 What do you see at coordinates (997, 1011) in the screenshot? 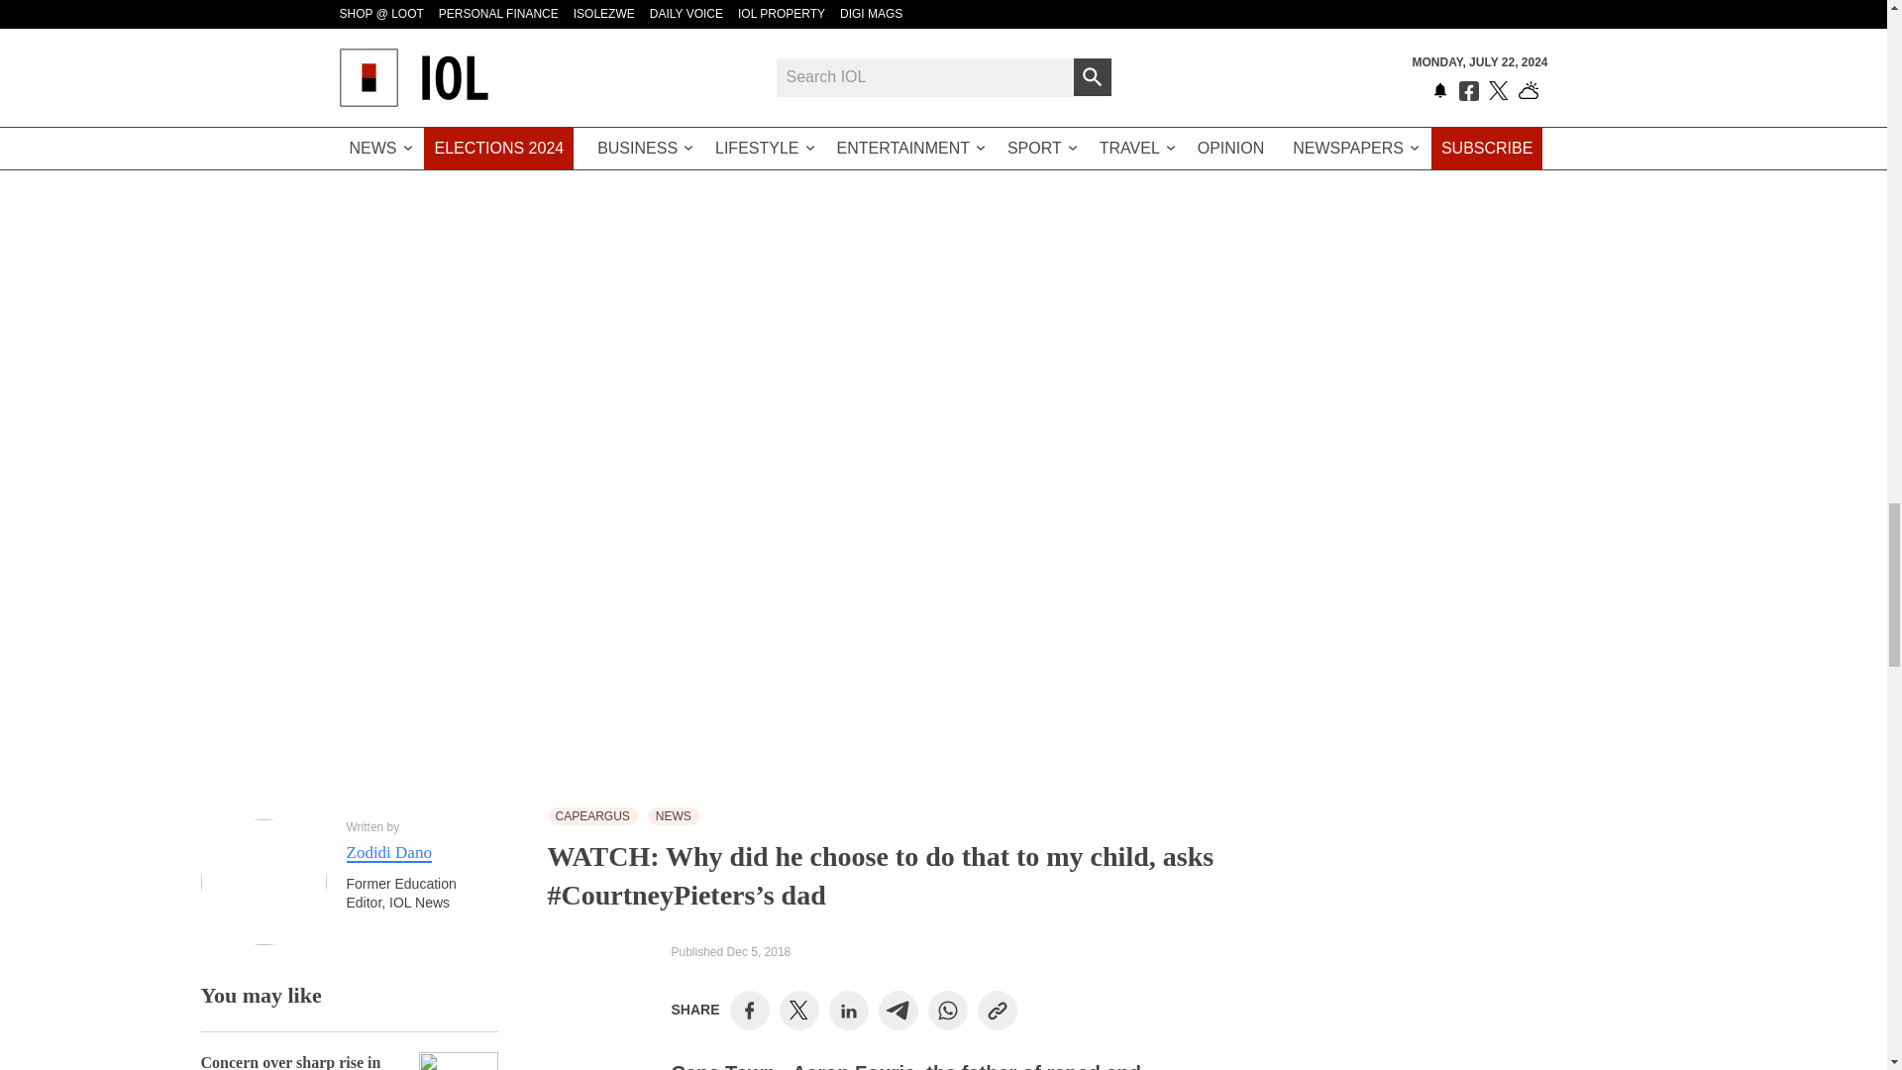
I see `Copy to Clipboard` at bounding box center [997, 1011].